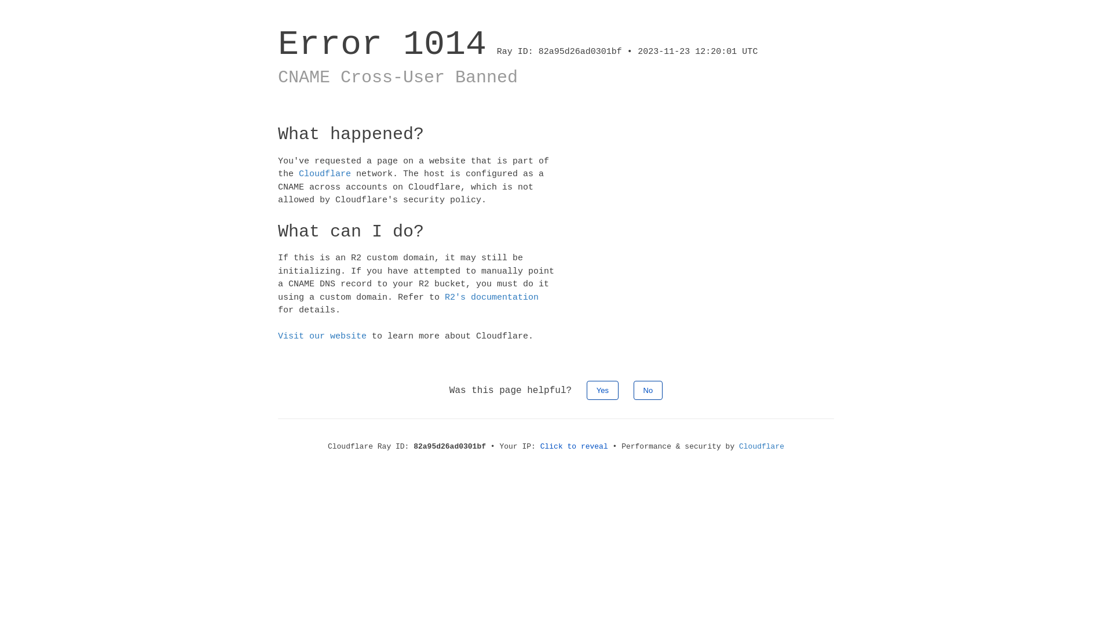 The width and height of the screenshot is (1112, 626). Describe the element at coordinates (575, 446) in the screenshot. I see `Click to reveal` at that location.